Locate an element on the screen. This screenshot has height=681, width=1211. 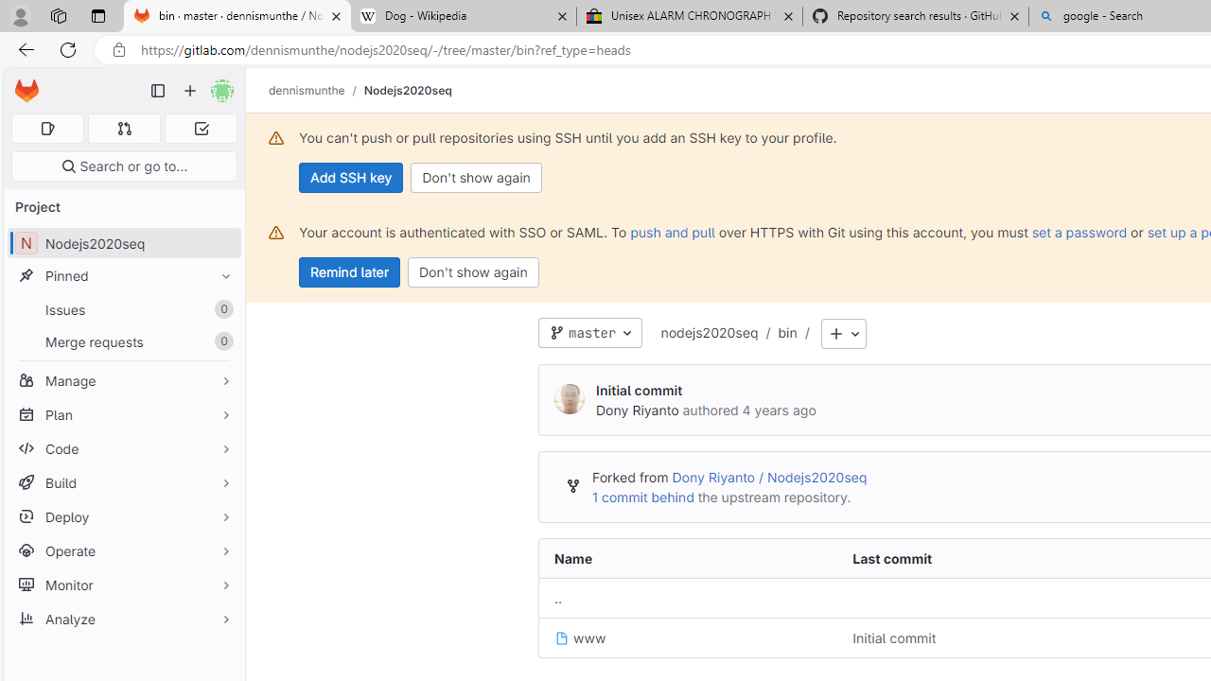
To-Do list 0 is located at coordinates (201, 129).